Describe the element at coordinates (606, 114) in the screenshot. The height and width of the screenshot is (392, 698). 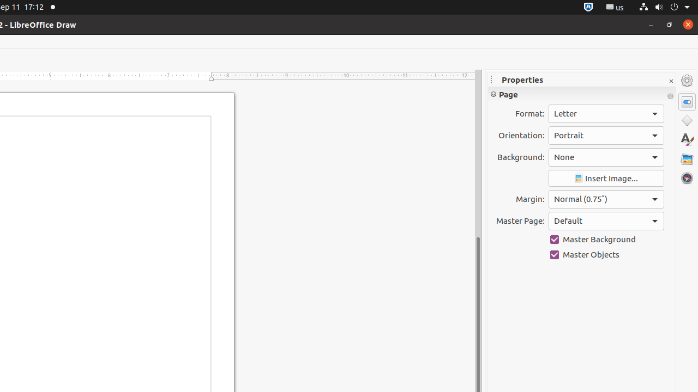
I see `Format:` at that location.